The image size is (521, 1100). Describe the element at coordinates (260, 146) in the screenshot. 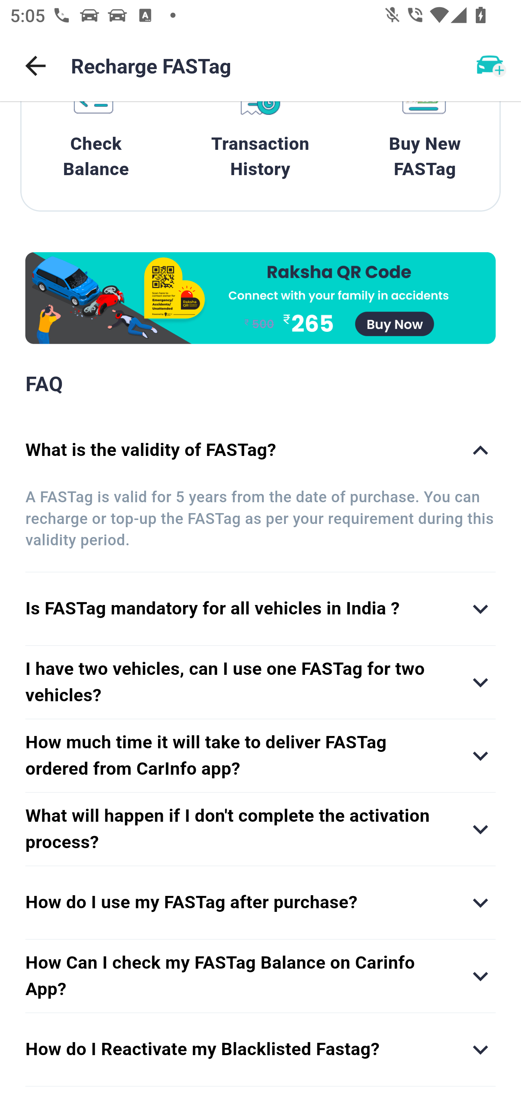

I see `Transaction
History` at that location.